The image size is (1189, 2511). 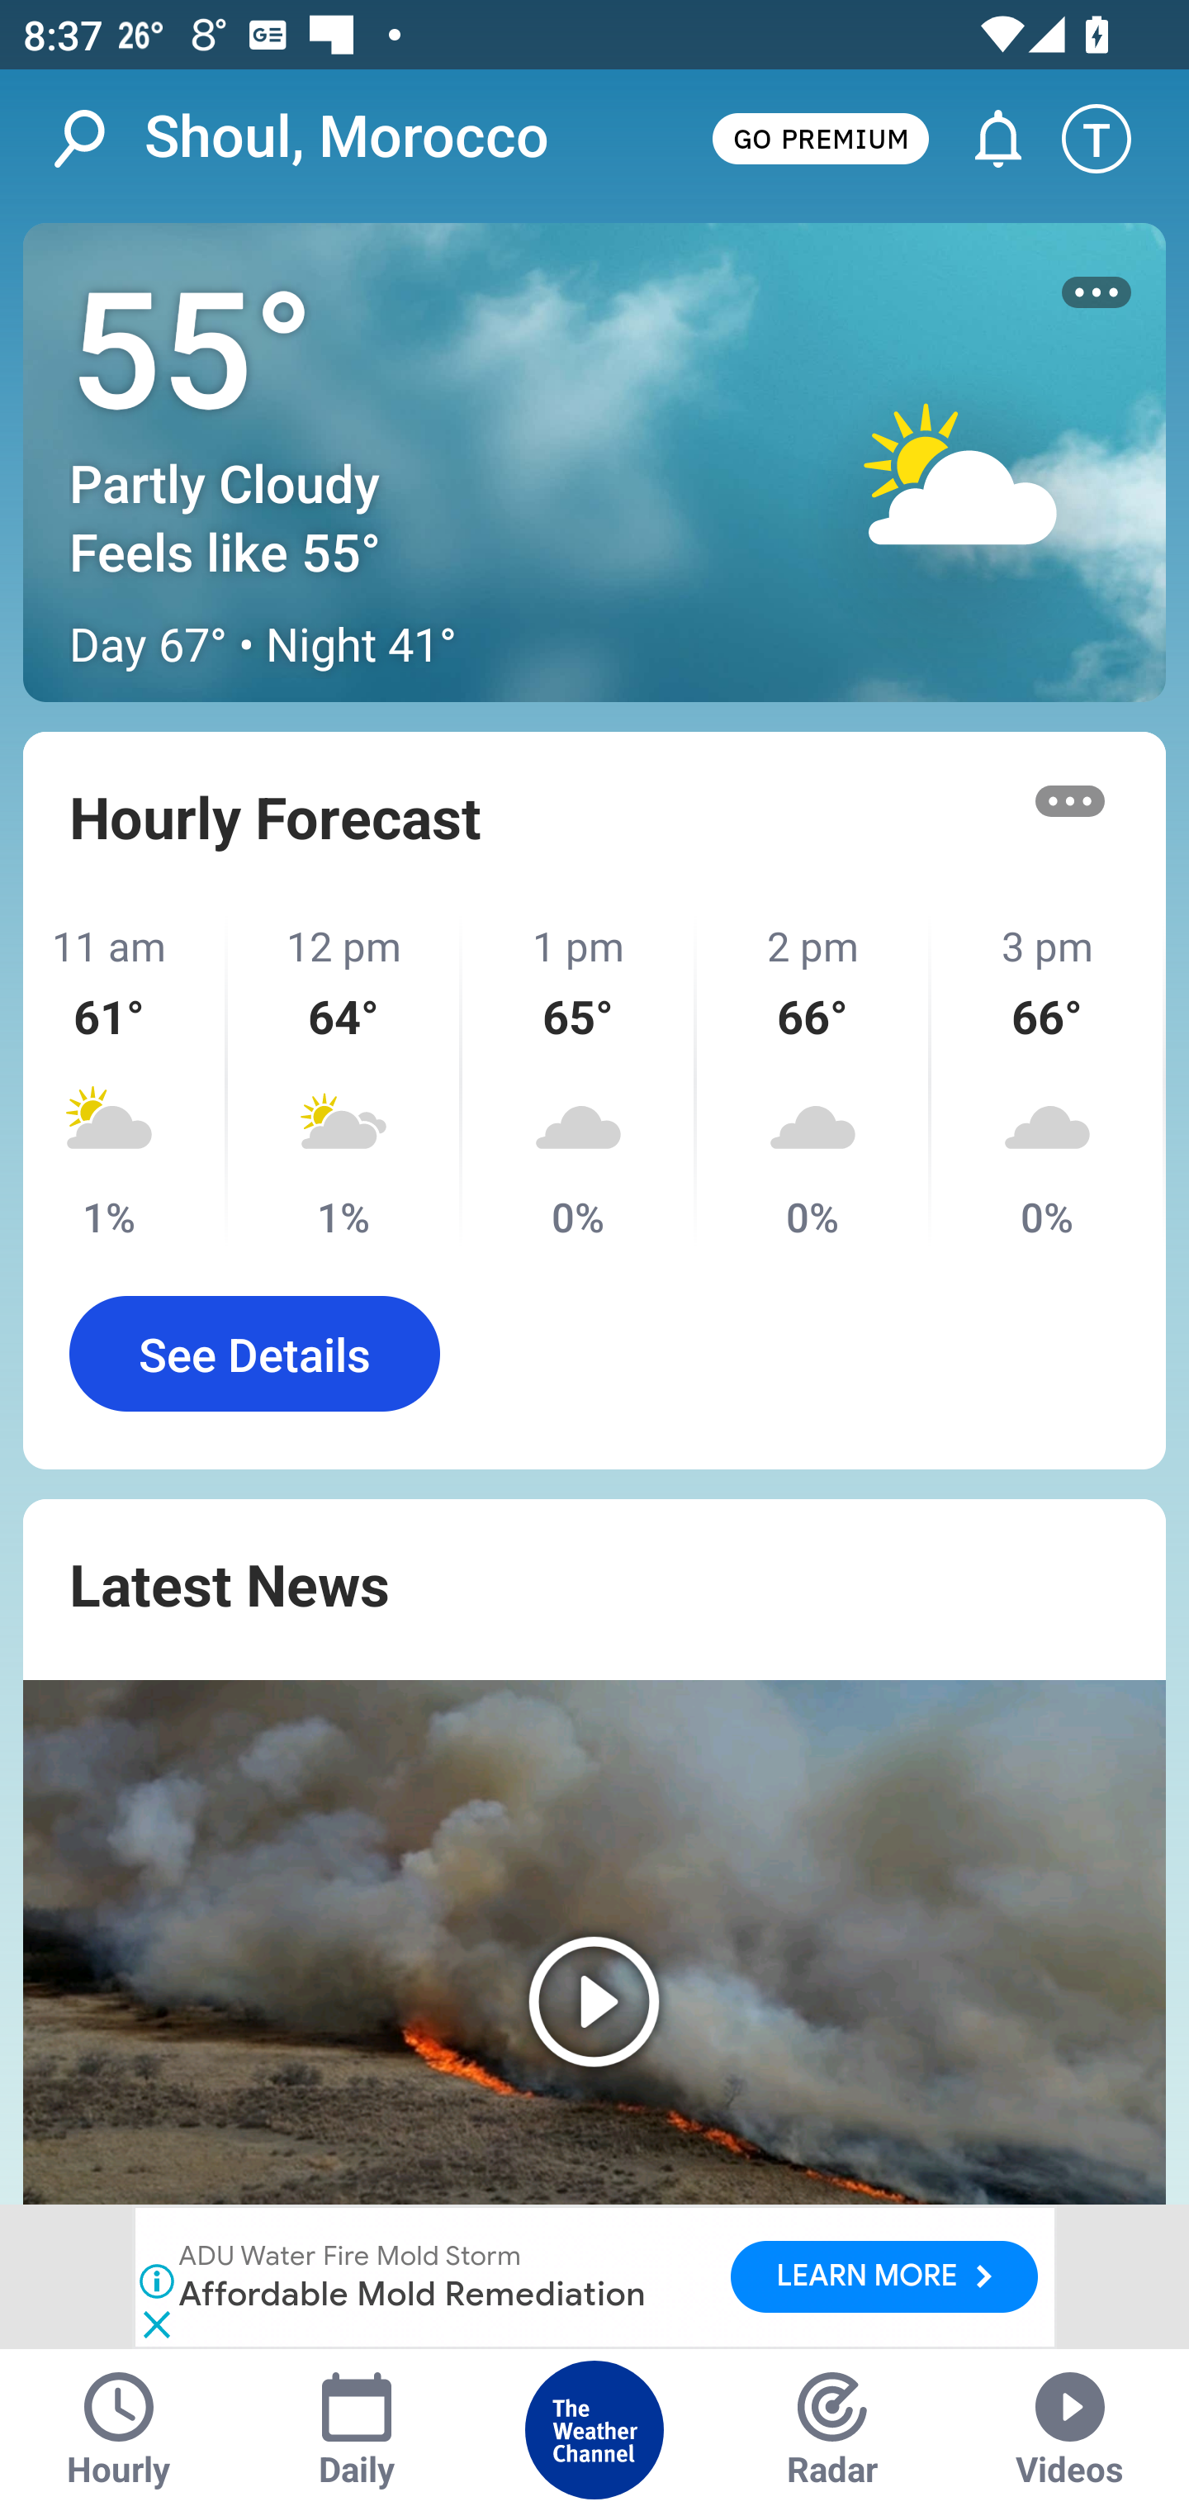 What do you see at coordinates (126, 1080) in the screenshot?
I see `11 am 61° 1%` at bounding box center [126, 1080].